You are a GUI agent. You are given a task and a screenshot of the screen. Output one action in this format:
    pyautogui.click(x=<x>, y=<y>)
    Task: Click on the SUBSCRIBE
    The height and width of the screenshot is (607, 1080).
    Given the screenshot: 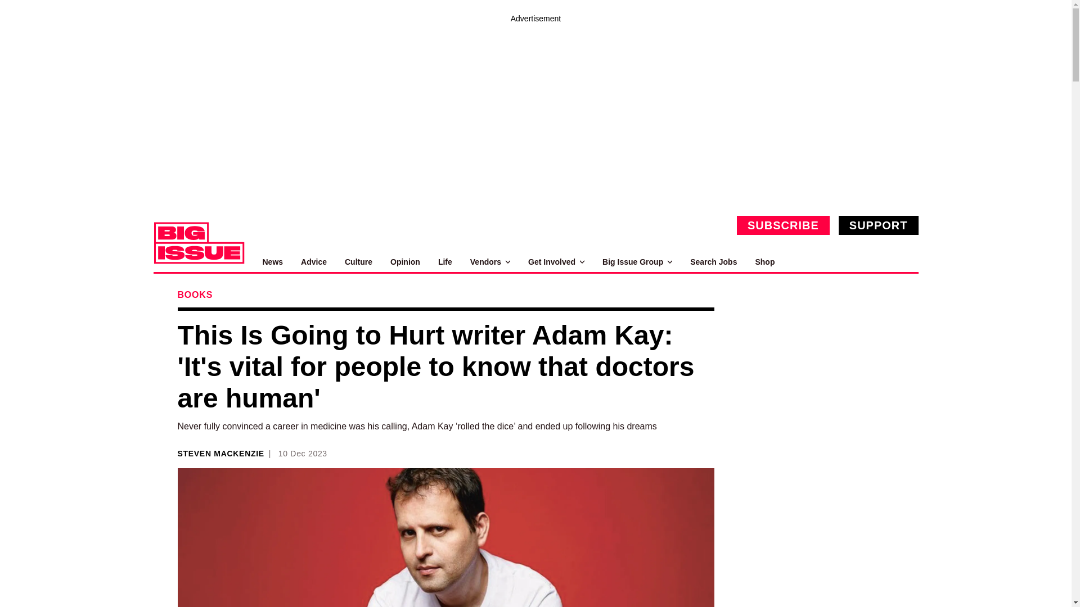 What is the action you would take?
    pyautogui.click(x=783, y=225)
    